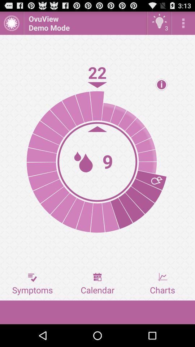  What do you see at coordinates (162, 284) in the screenshot?
I see `flip to the charts item` at bounding box center [162, 284].